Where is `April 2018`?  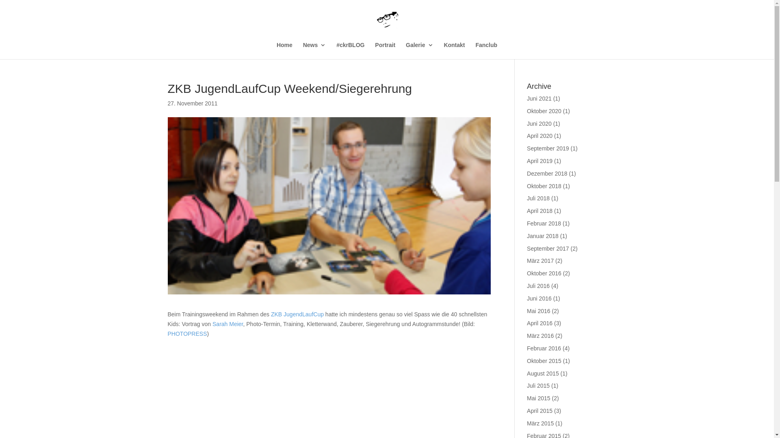 April 2018 is located at coordinates (539, 211).